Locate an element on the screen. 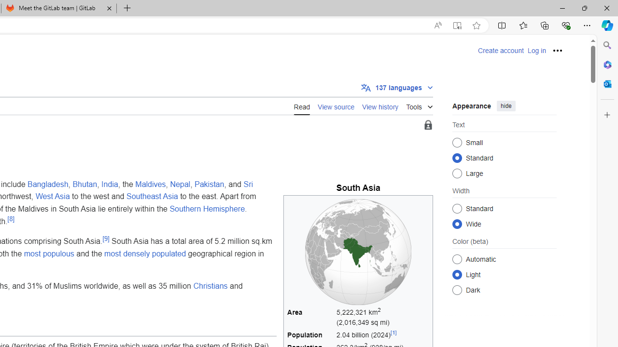 The width and height of the screenshot is (618, 347). View history is located at coordinates (380, 106).